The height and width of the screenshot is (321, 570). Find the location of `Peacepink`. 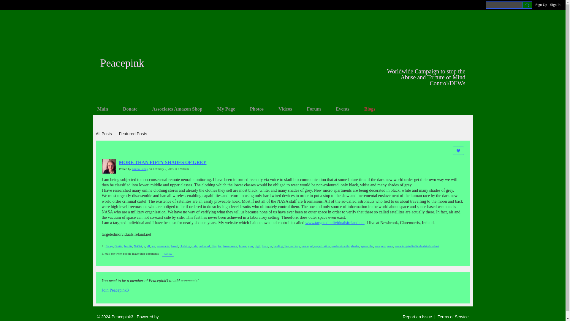

Peacepink is located at coordinates (122, 63).